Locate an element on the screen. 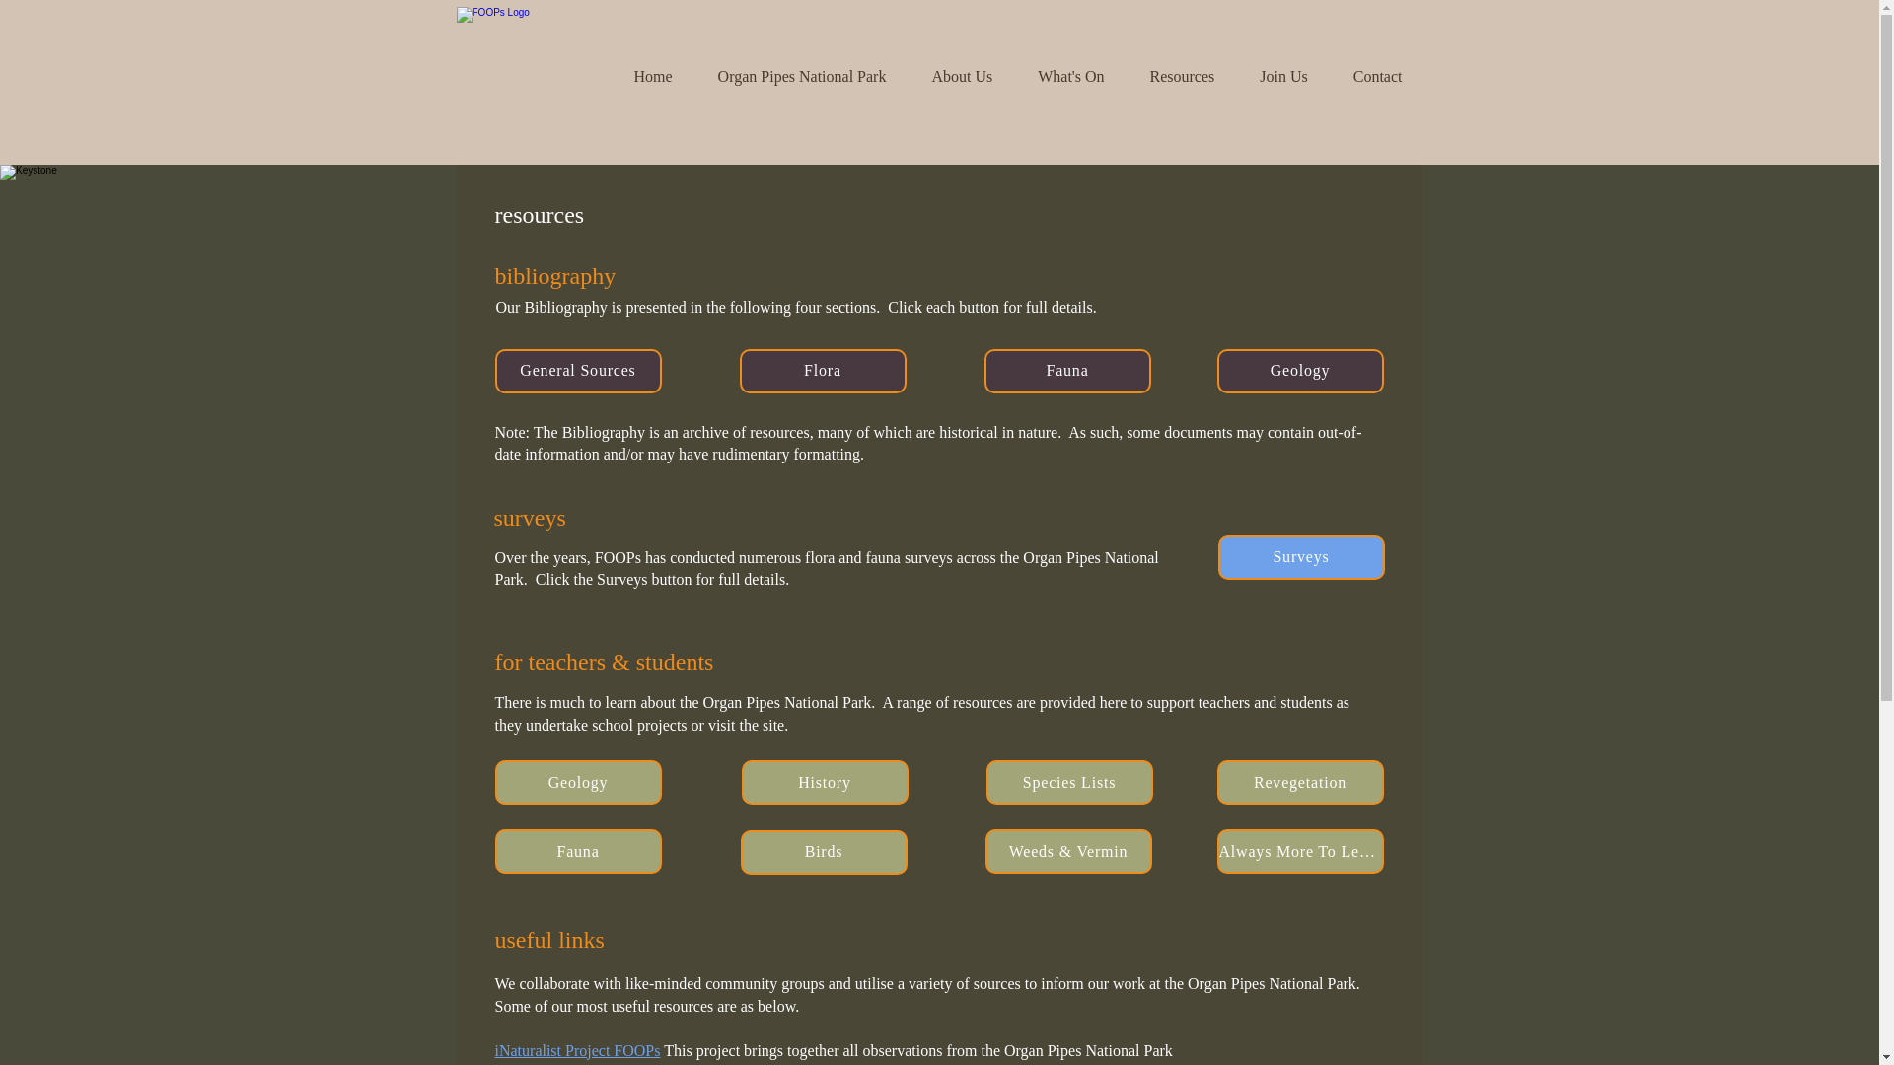 The image size is (1894, 1065). Fauna is located at coordinates (578, 851).